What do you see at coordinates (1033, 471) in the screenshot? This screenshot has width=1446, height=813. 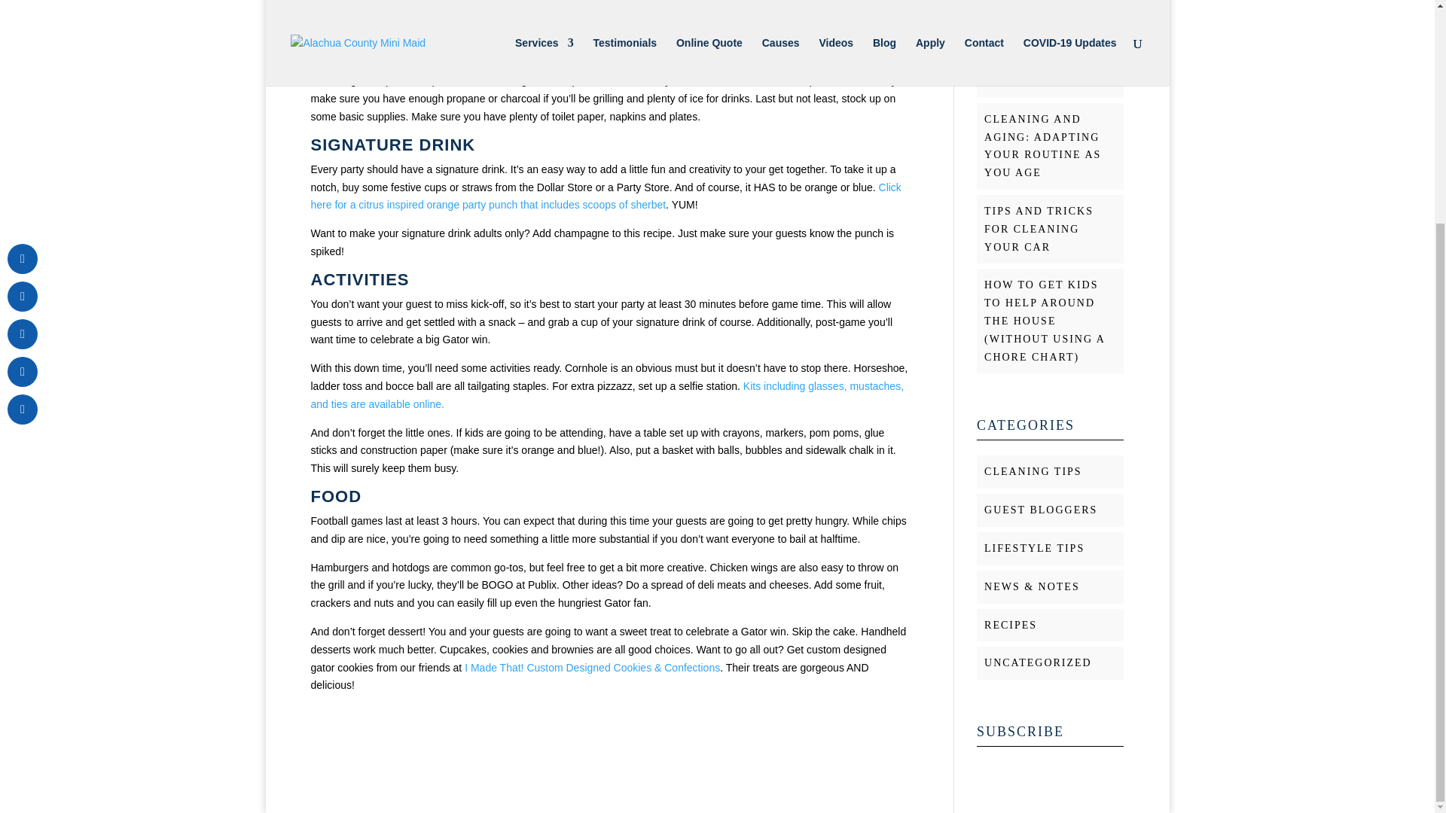 I see `CLEANING TIPS` at bounding box center [1033, 471].